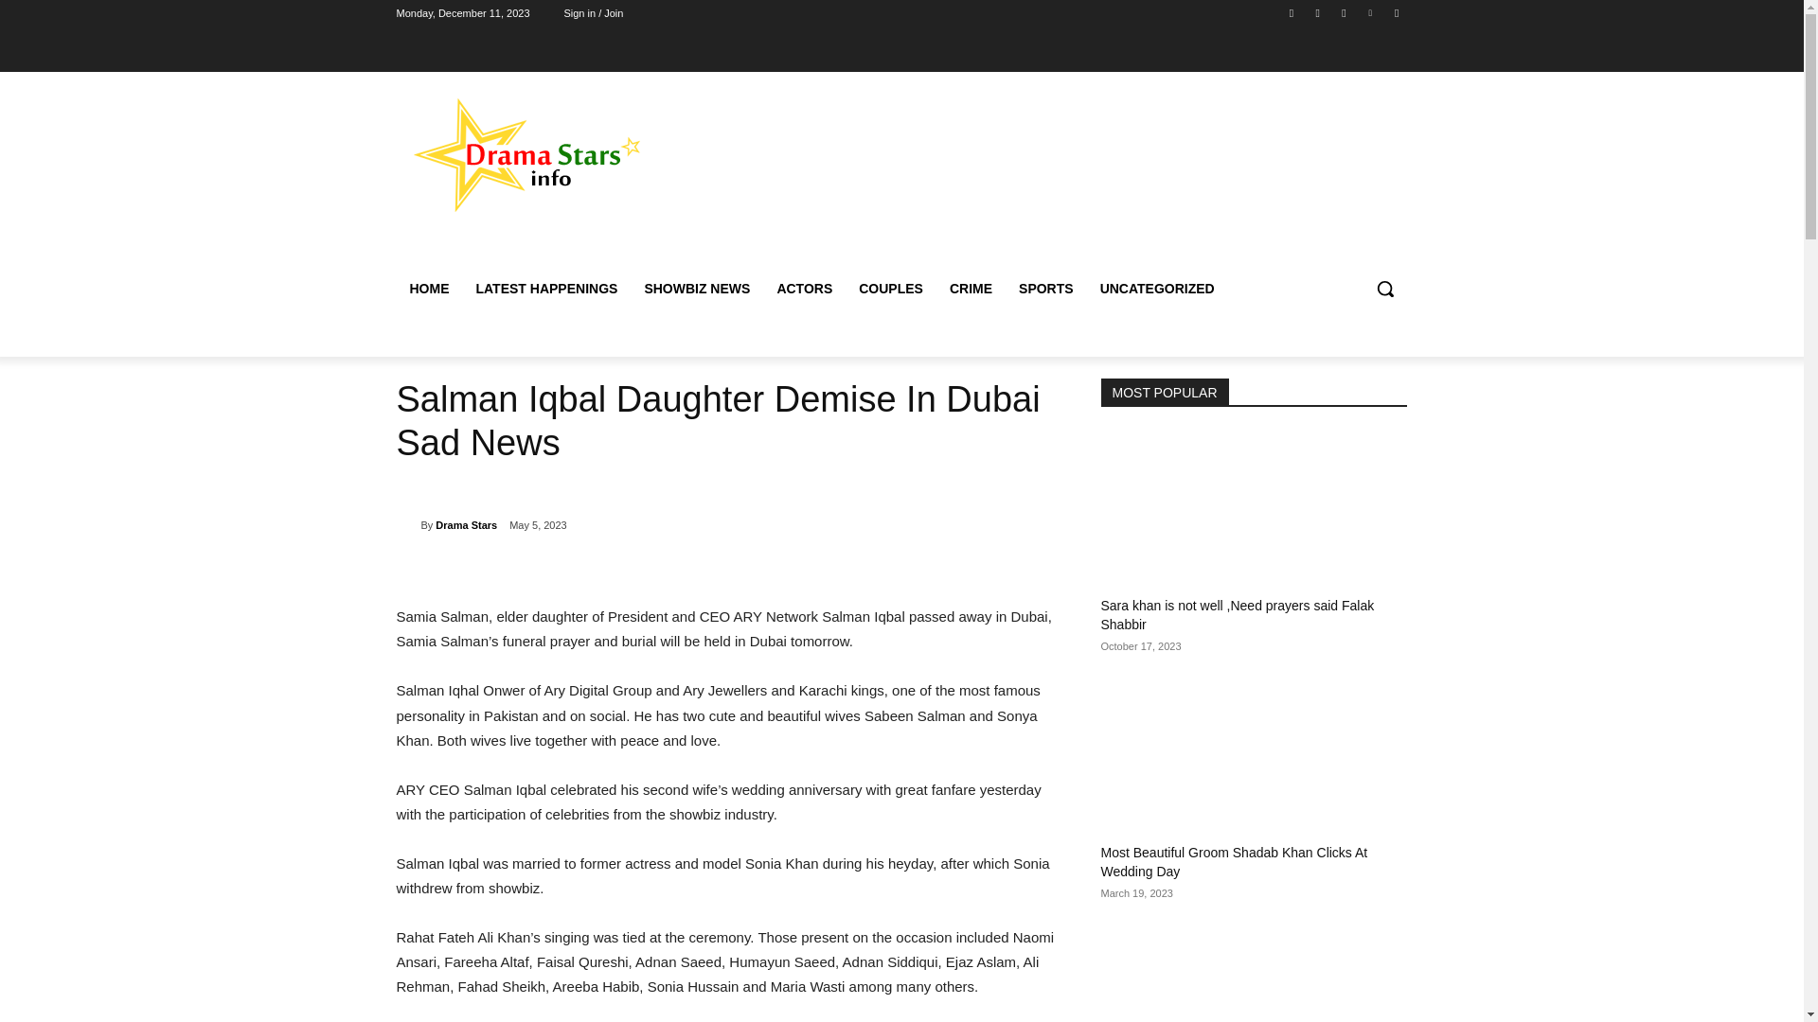 This screenshot has width=1818, height=1022. What do you see at coordinates (1045, 288) in the screenshot?
I see `SPORTS` at bounding box center [1045, 288].